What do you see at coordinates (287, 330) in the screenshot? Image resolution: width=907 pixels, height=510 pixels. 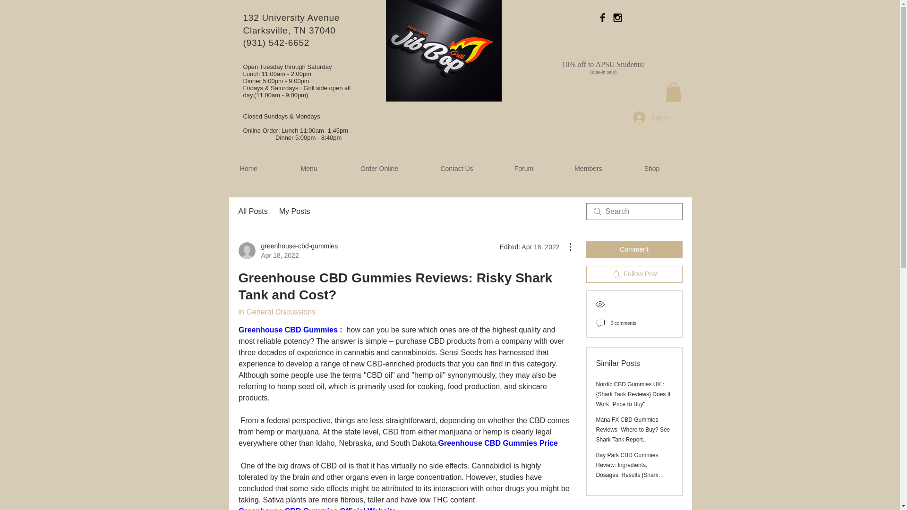 I see `Greenhouse CBD Gummies` at bounding box center [287, 330].